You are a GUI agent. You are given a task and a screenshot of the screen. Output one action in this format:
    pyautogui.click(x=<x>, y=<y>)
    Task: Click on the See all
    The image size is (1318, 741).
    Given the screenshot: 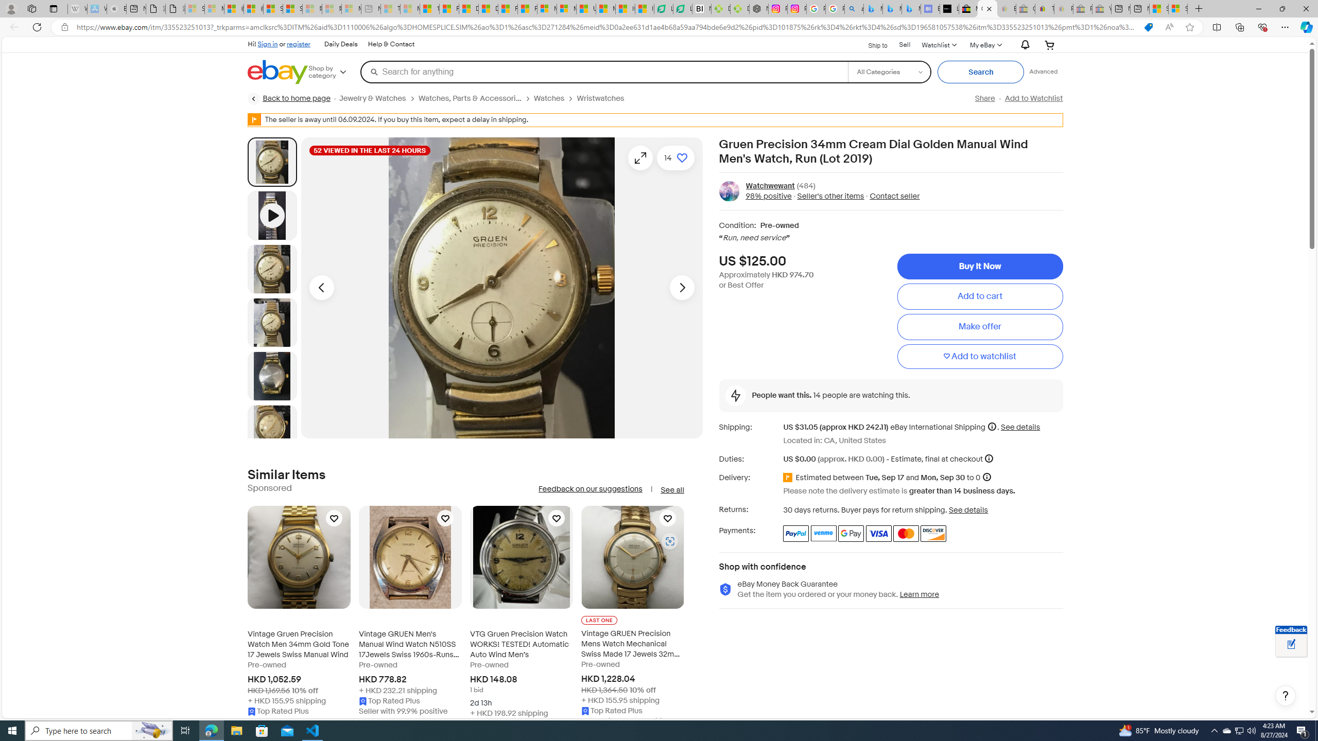 What is the action you would take?
    pyautogui.click(x=672, y=490)
    